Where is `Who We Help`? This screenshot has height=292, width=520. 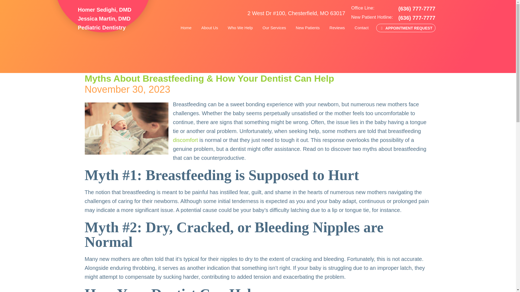
Who We Help is located at coordinates (240, 28).